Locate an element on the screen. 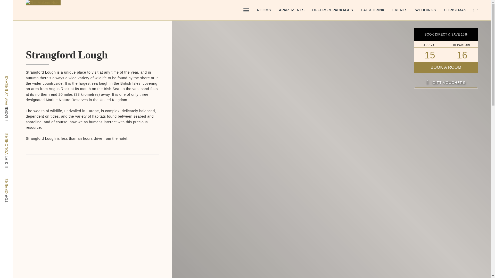 The image size is (495, 278). WEDDINGS is located at coordinates (425, 10).